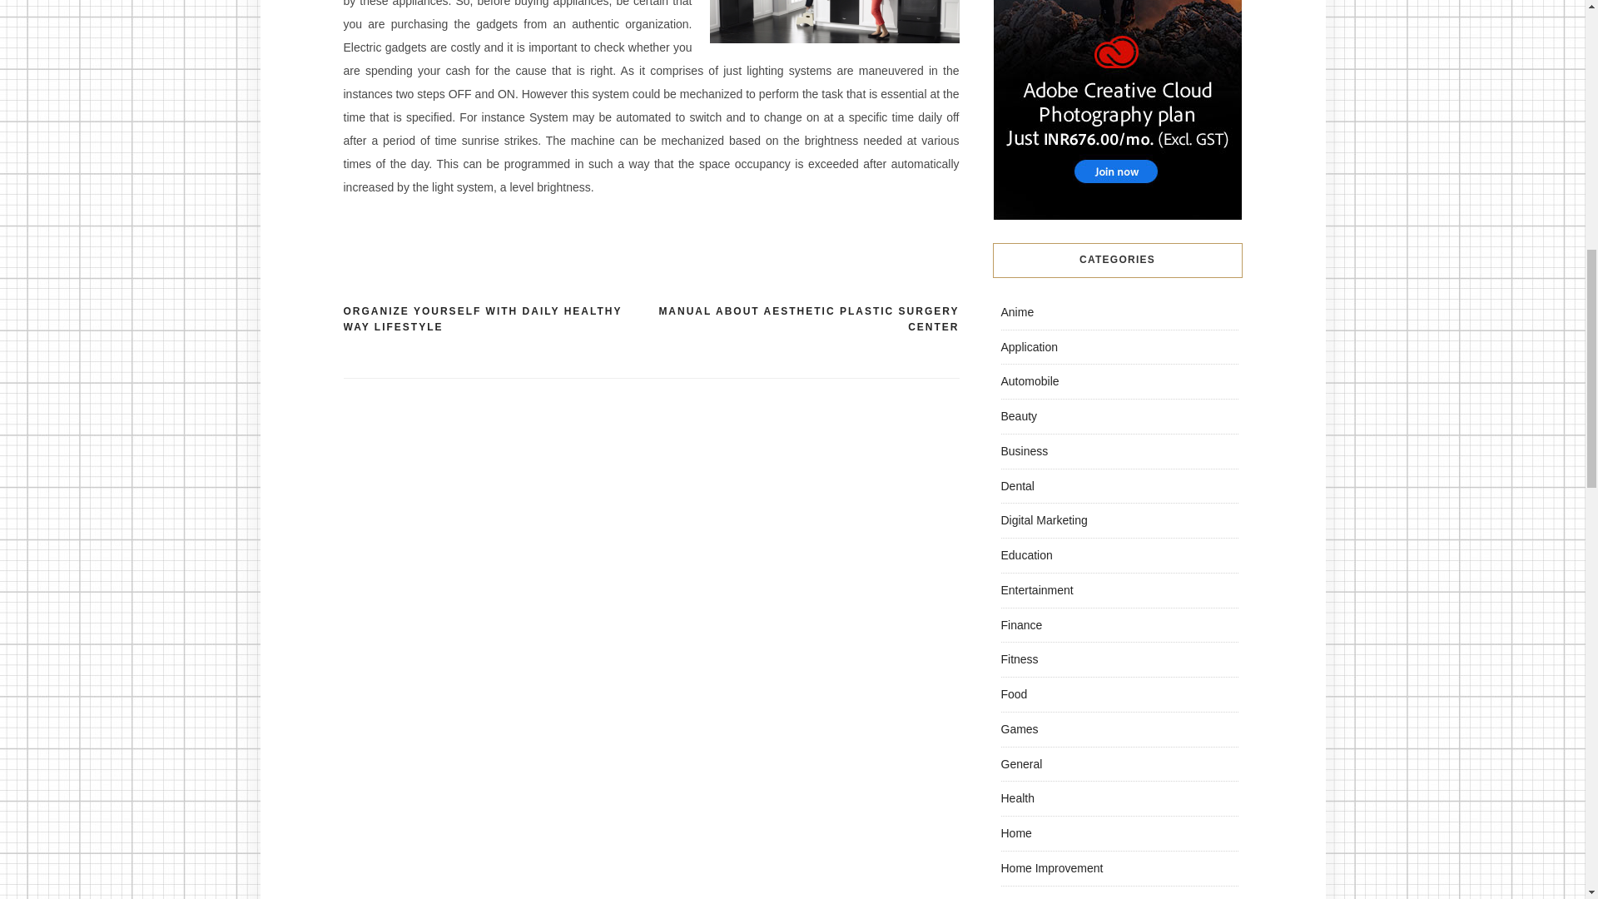 The height and width of the screenshot is (899, 1598). Describe the element at coordinates (1019, 416) in the screenshot. I see `Beauty` at that location.